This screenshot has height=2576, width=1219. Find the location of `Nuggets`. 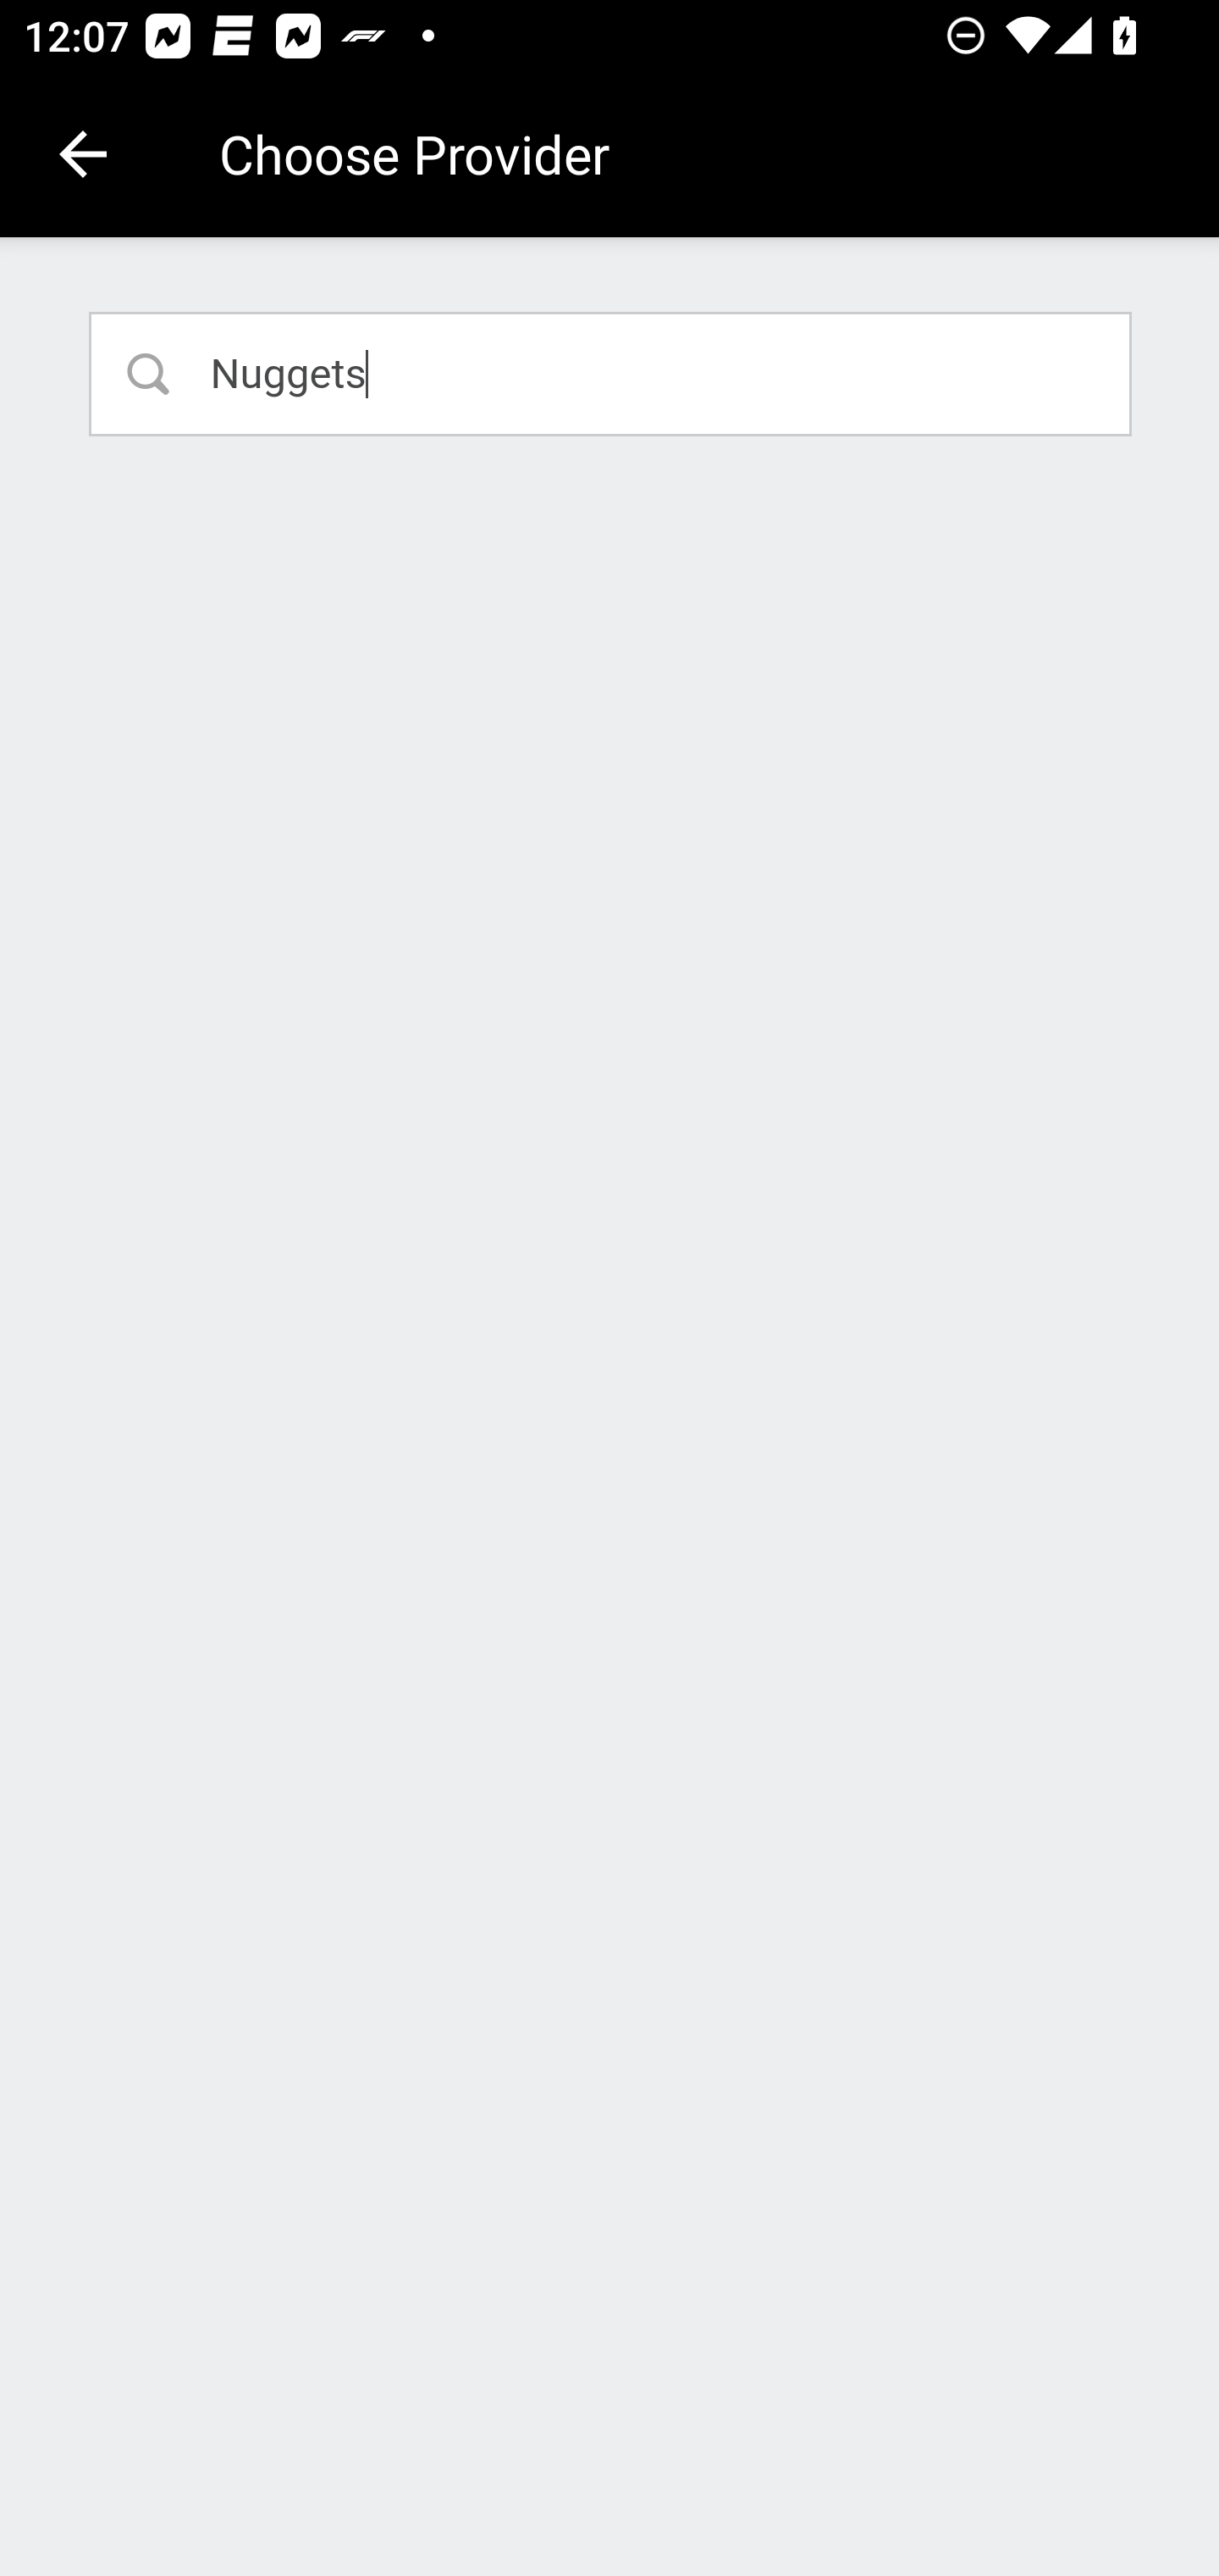

Nuggets is located at coordinates (611, 373).